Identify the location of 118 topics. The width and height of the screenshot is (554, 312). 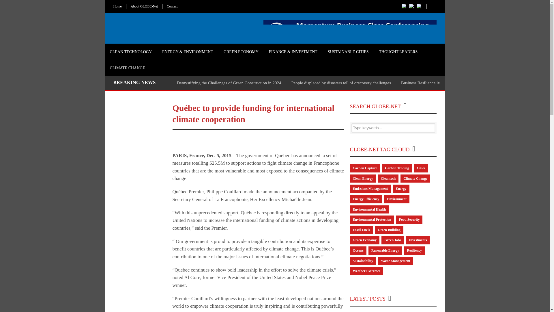
(388, 179).